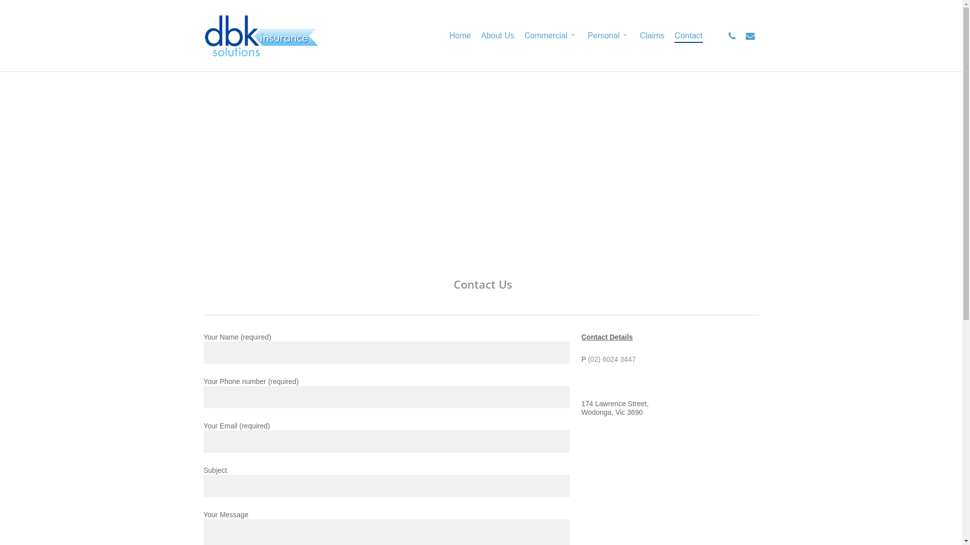 Image resolution: width=970 pixels, height=545 pixels. What do you see at coordinates (460, 35) in the screenshot?
I see `Home` at bounding box center [460, 35].